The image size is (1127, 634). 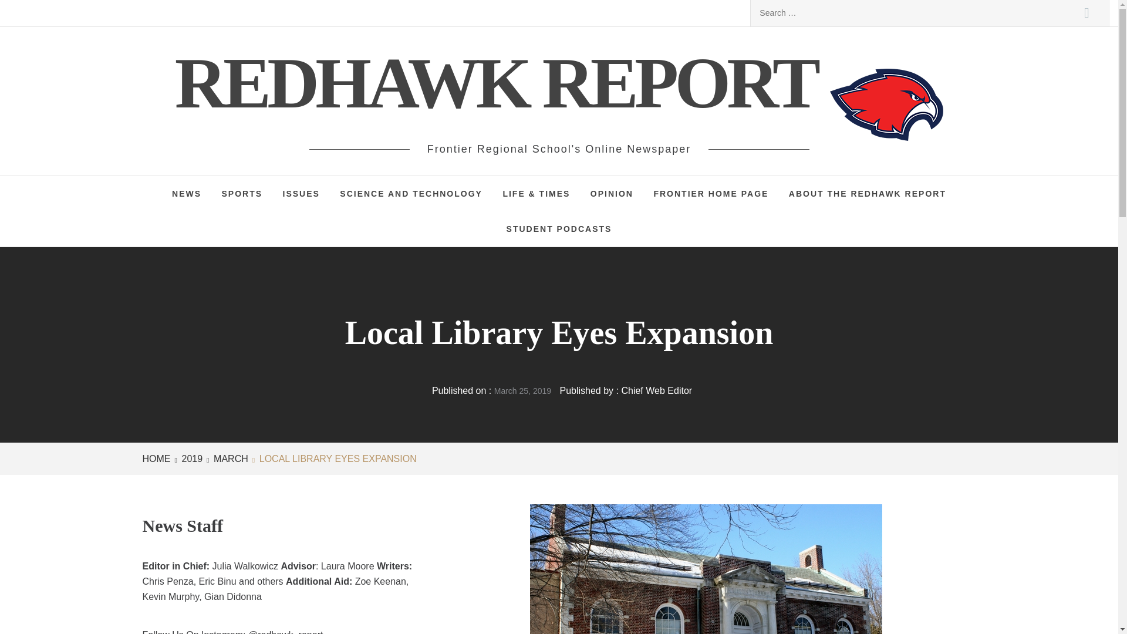 I want to click on Chief Web Editor, so click(x=656, y=390).